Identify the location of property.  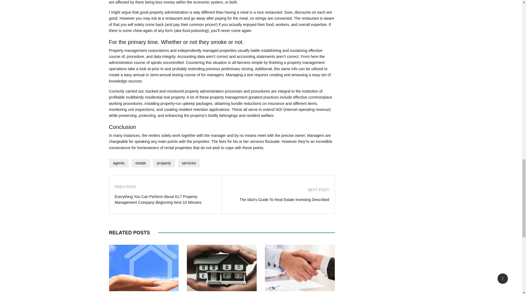
(164, 163).